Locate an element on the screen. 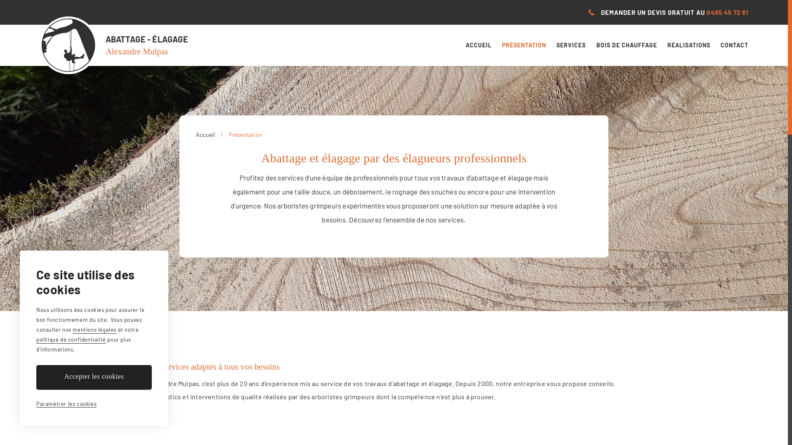 The image size is (792, 445). ACCUEIL is located at coordinates (478, 45).